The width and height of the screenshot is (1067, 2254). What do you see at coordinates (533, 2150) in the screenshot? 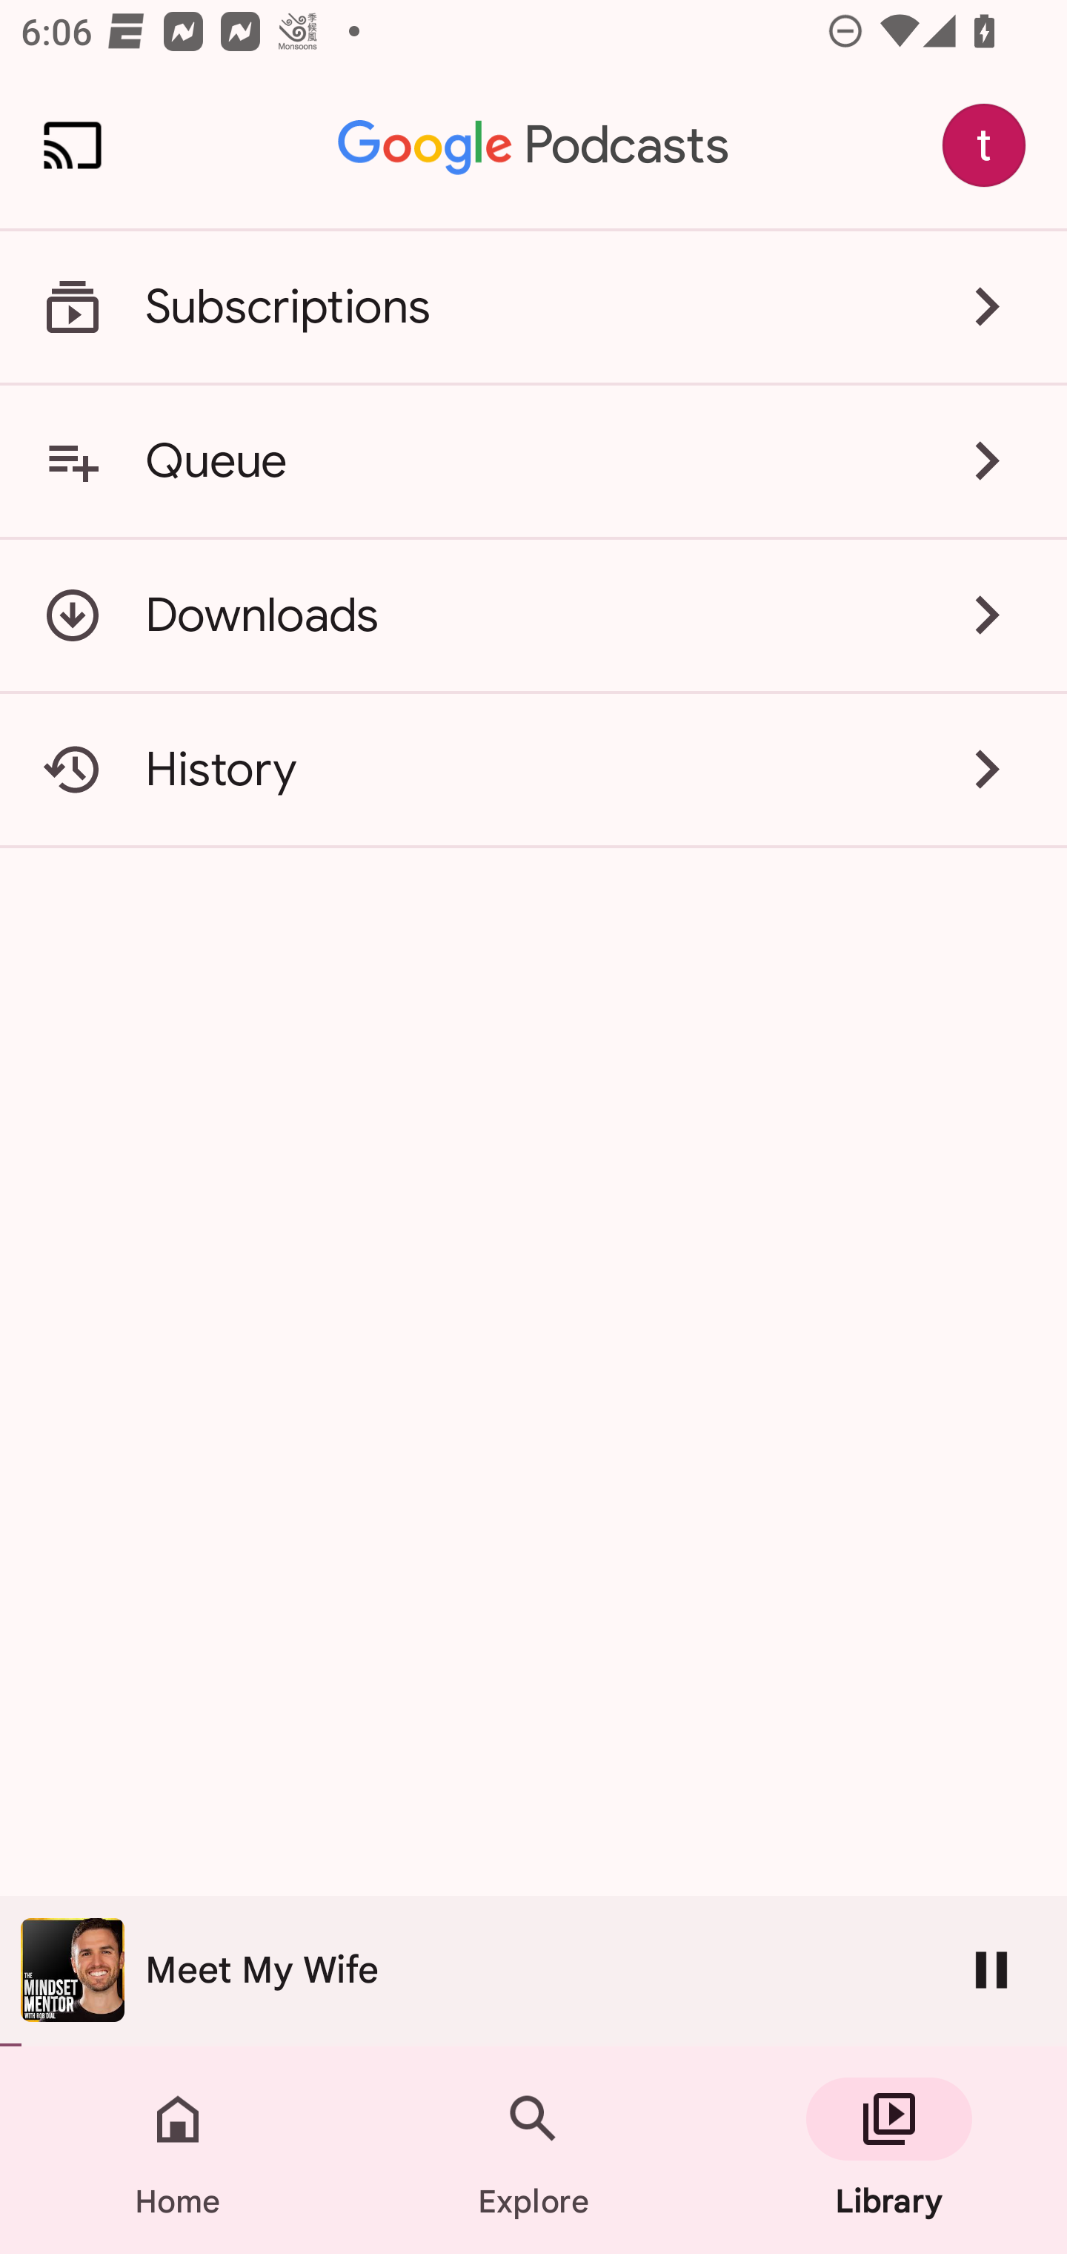
I see `Explore` at bounding box center [533, 2150].